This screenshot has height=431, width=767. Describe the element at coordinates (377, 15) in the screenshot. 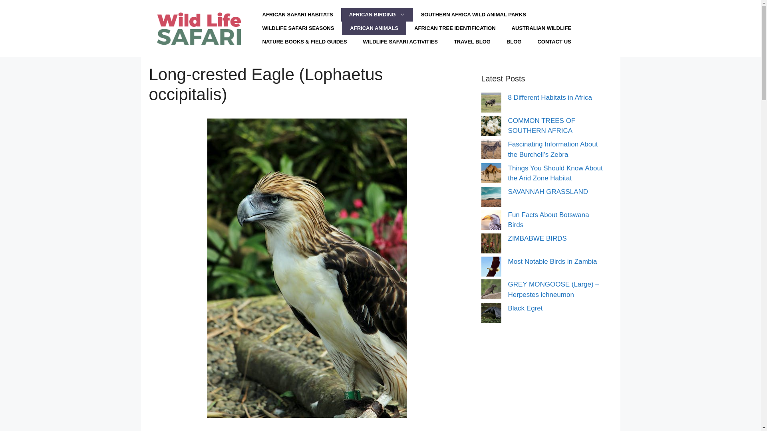

I see `AFRICAN BIRDING` at that location.